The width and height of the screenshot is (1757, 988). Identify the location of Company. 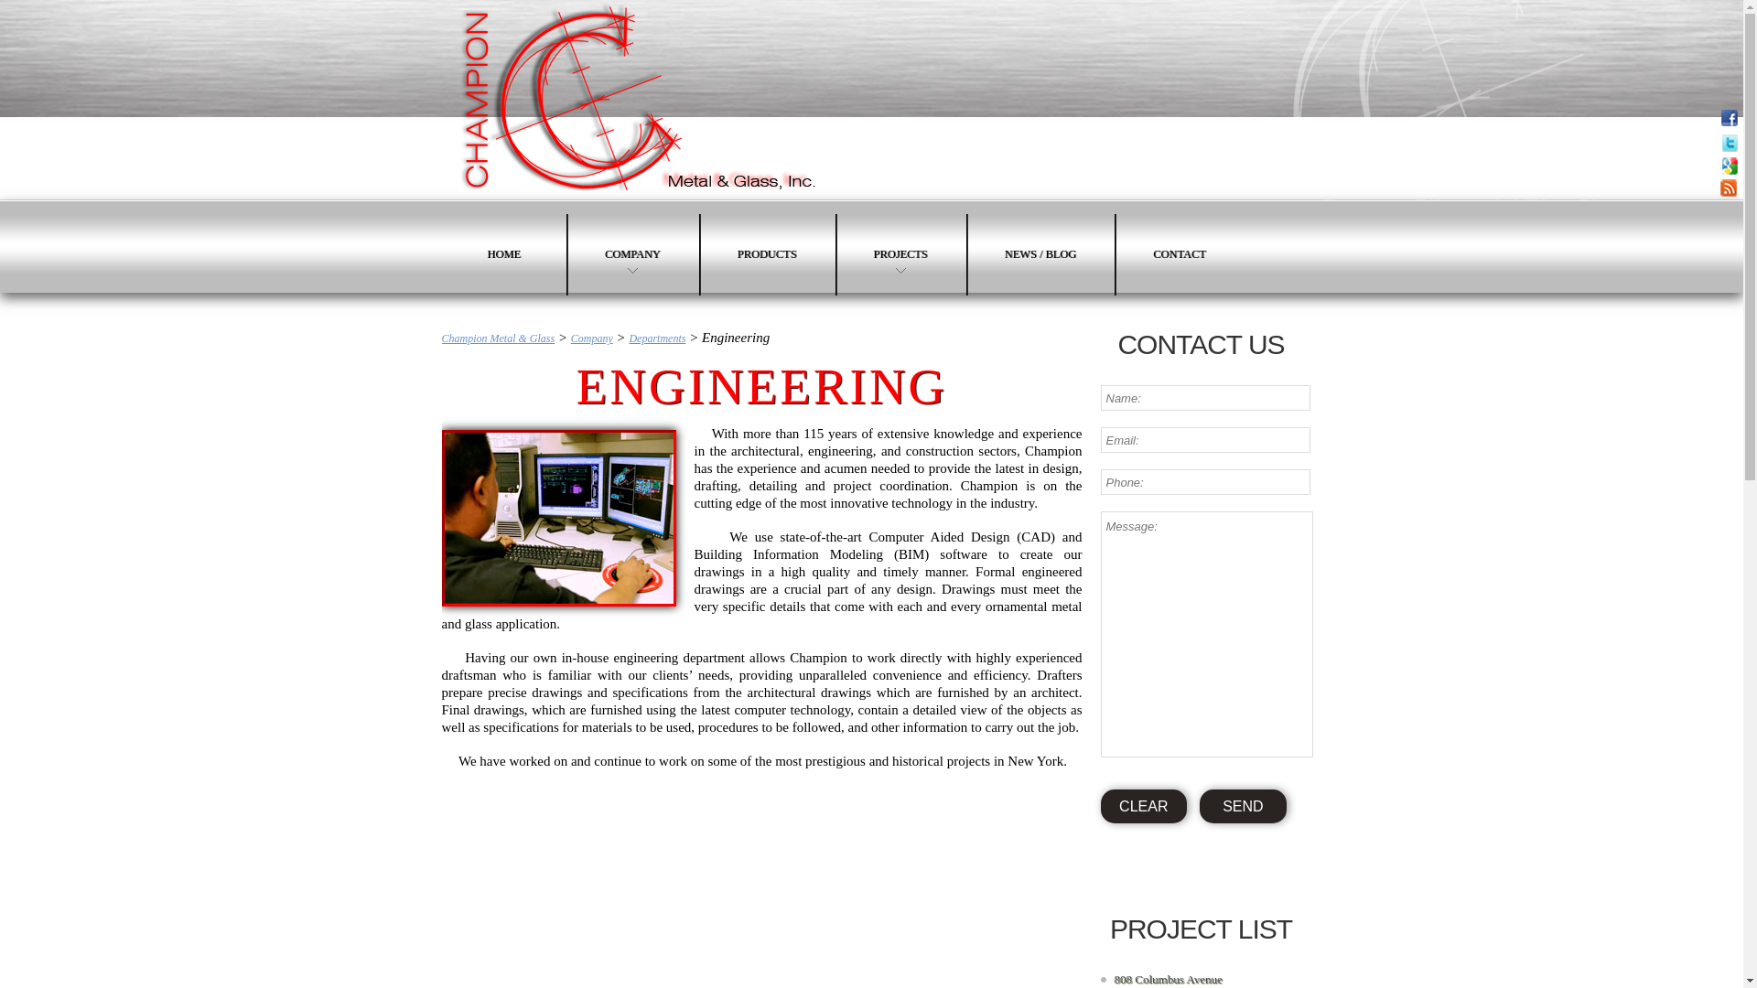
(592, 338).